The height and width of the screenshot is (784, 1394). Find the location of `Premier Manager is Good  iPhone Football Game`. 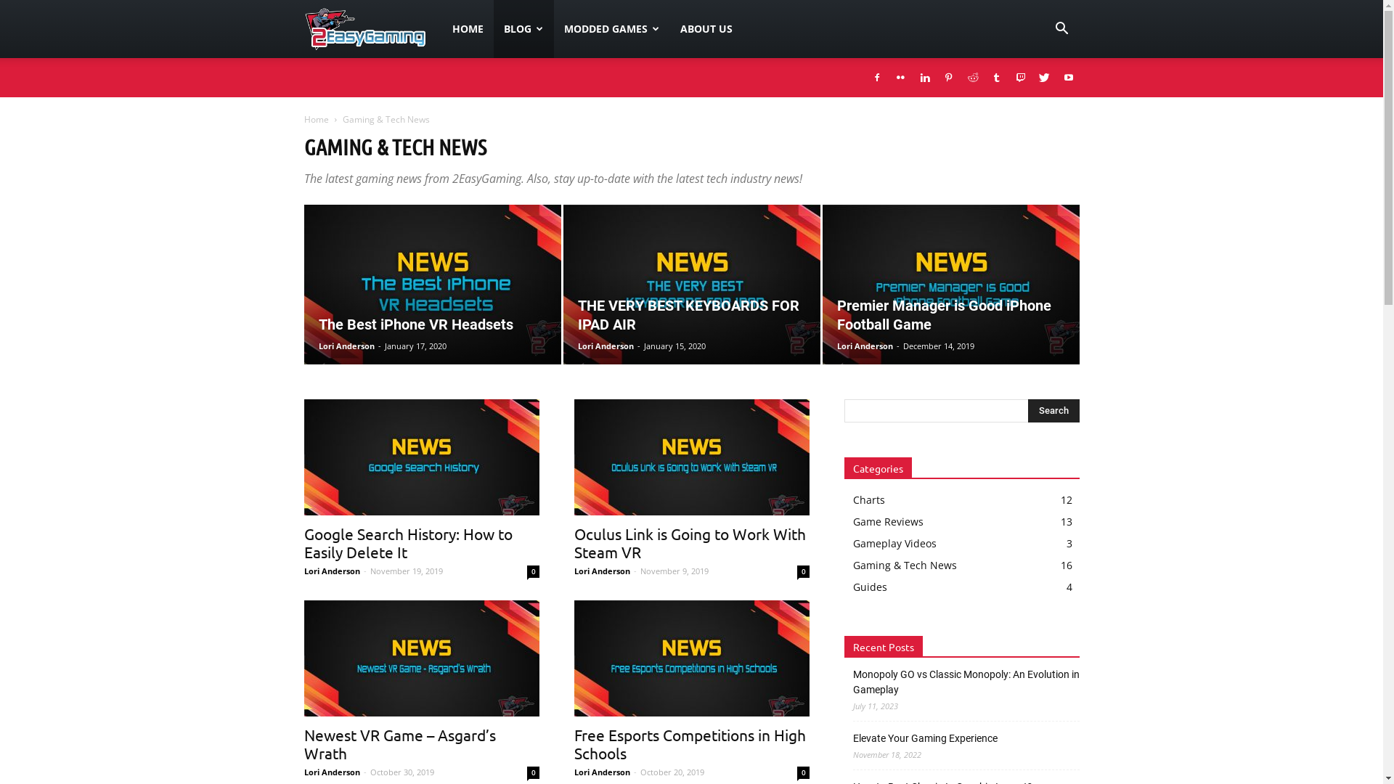

Premier Manager is Good  iPhone Football Game is located at coordinates (951, 285).